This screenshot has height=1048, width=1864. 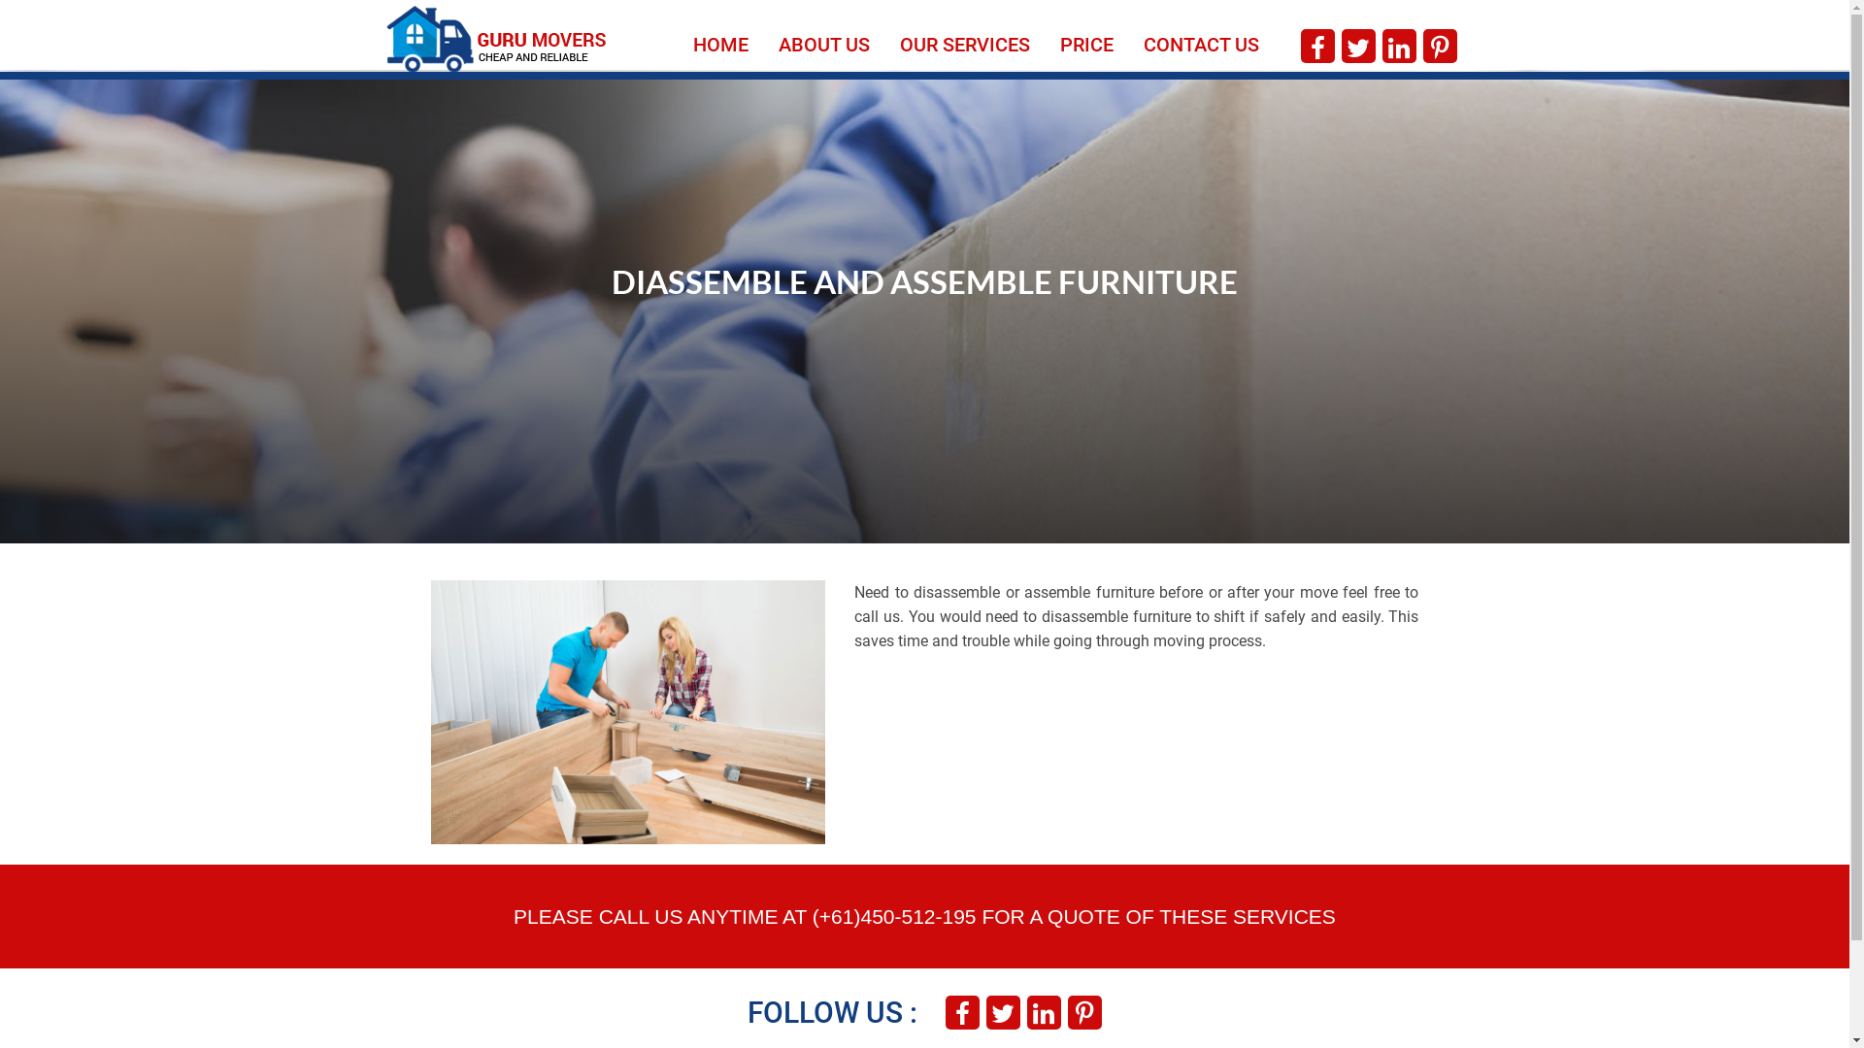 I want to click on TWITTER, so click(x=1003, y=1014).